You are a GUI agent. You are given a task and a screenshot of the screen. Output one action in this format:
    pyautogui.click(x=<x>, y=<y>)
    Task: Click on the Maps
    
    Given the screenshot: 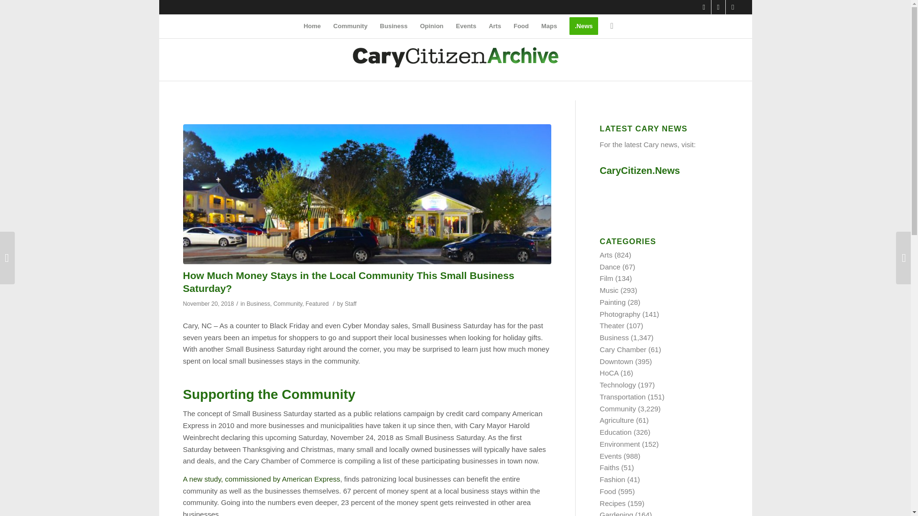 What is the action you would take?
    pyautogui.click(x=549, y=26)
    